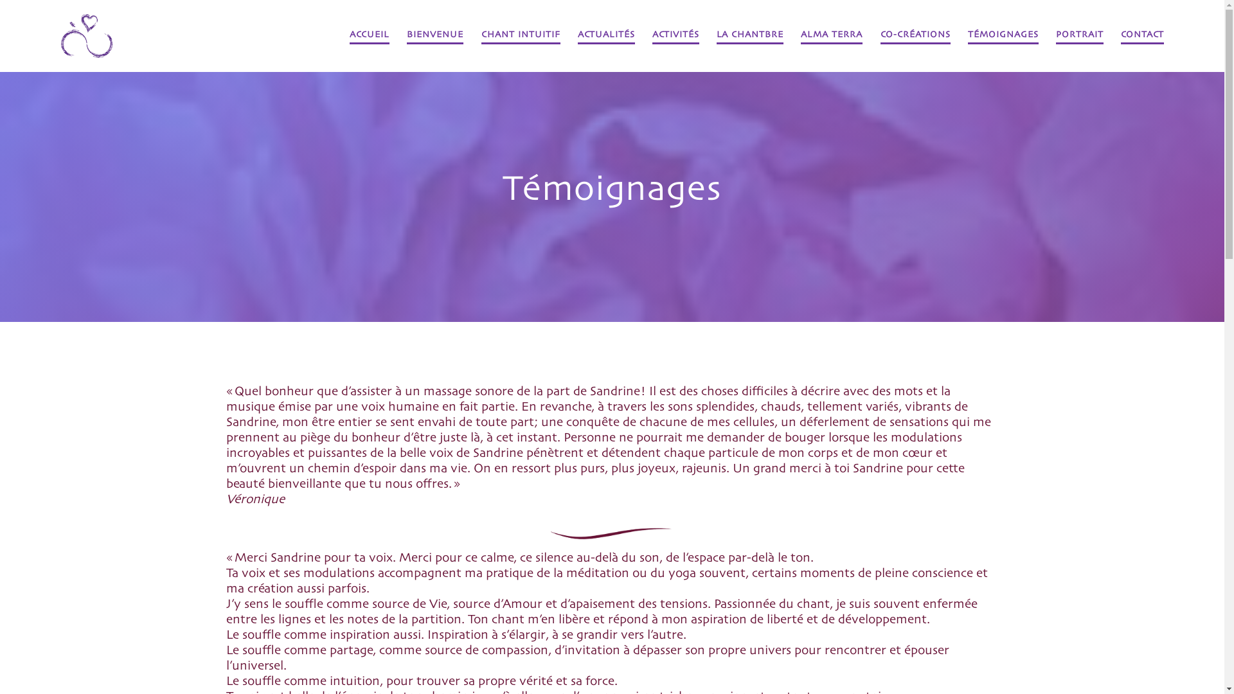 The image size is (1234, 694). I want to click on CHANT INTUITIF, so click(521, 36).